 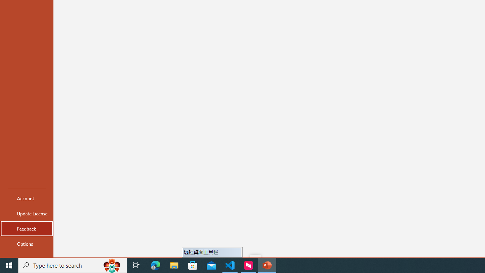 I want to click on Search highlights icon opens search home window, so click(x=112, y=265).